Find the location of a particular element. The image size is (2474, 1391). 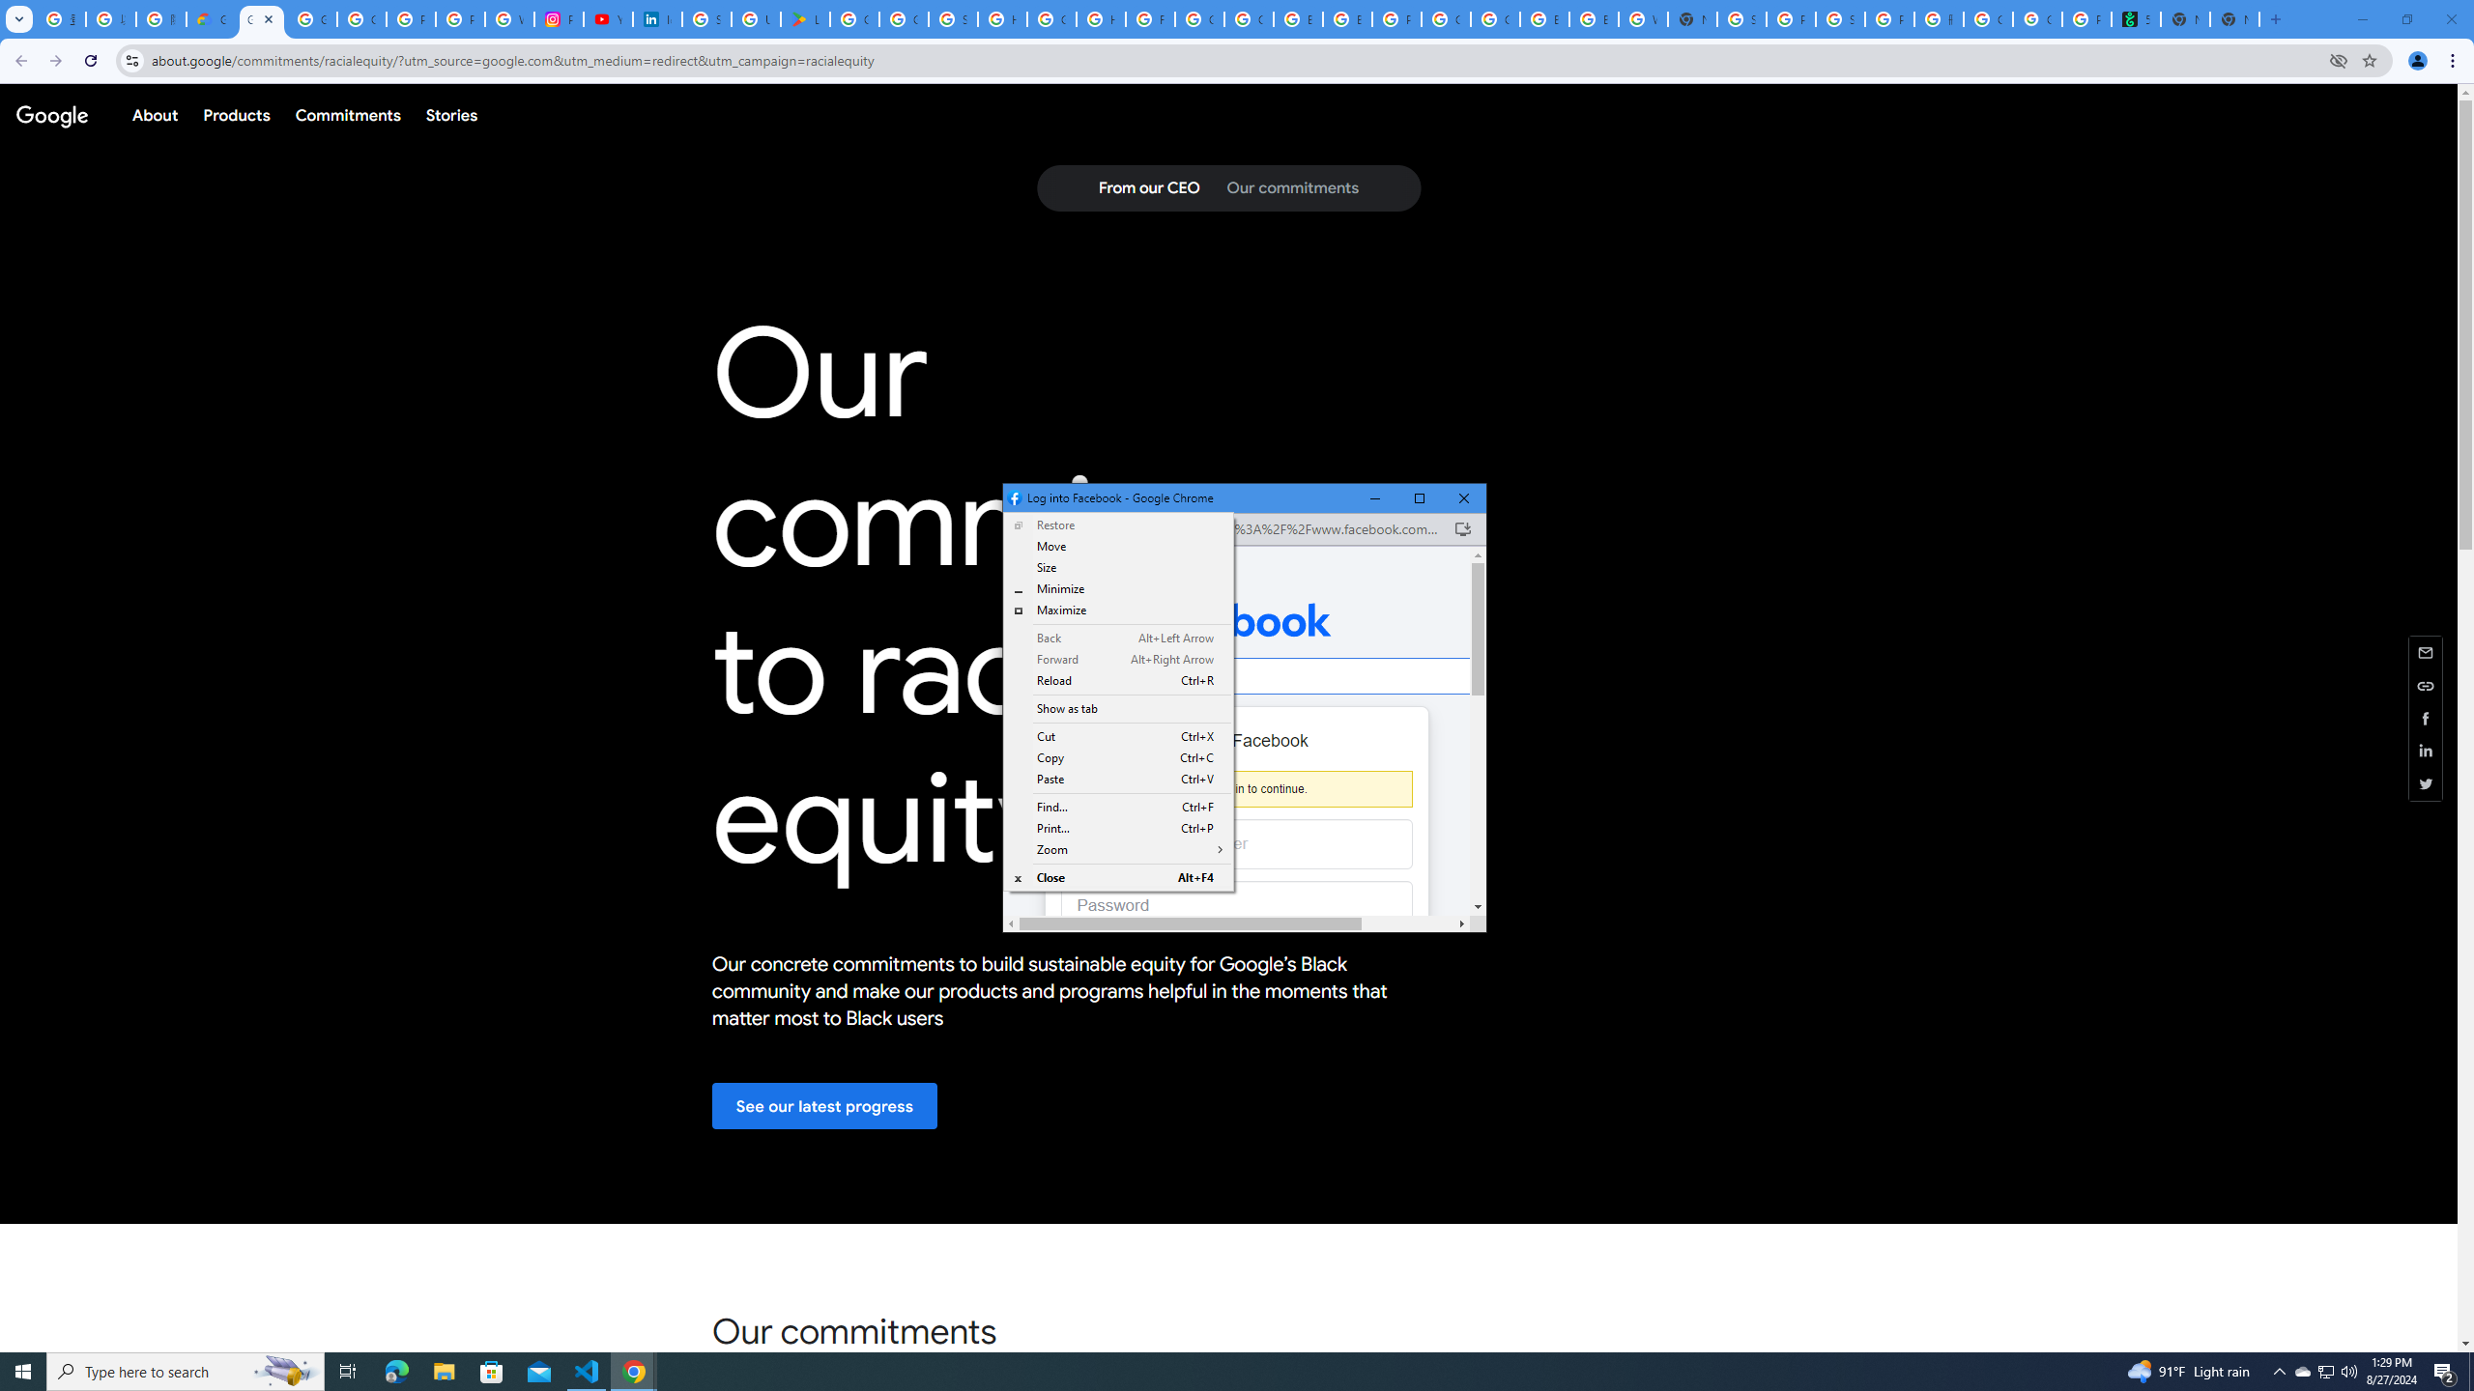

Type here to search is located at coordinates (2471, 1372).